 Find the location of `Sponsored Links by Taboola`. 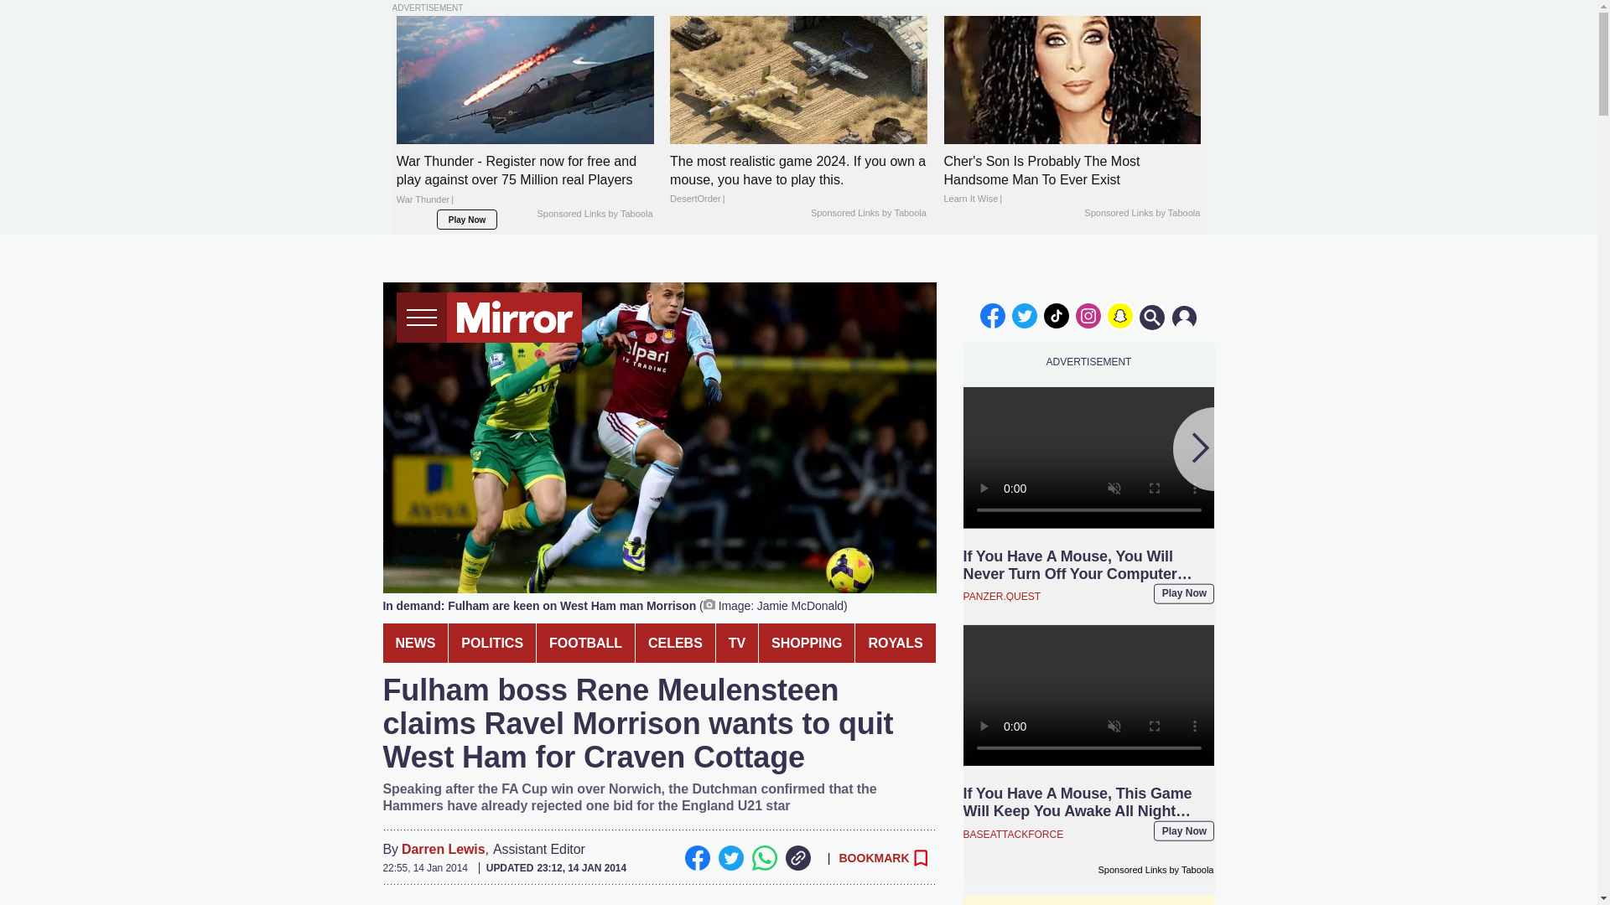

Sponsored Links by Taboola is located at coordinates (869, 213).